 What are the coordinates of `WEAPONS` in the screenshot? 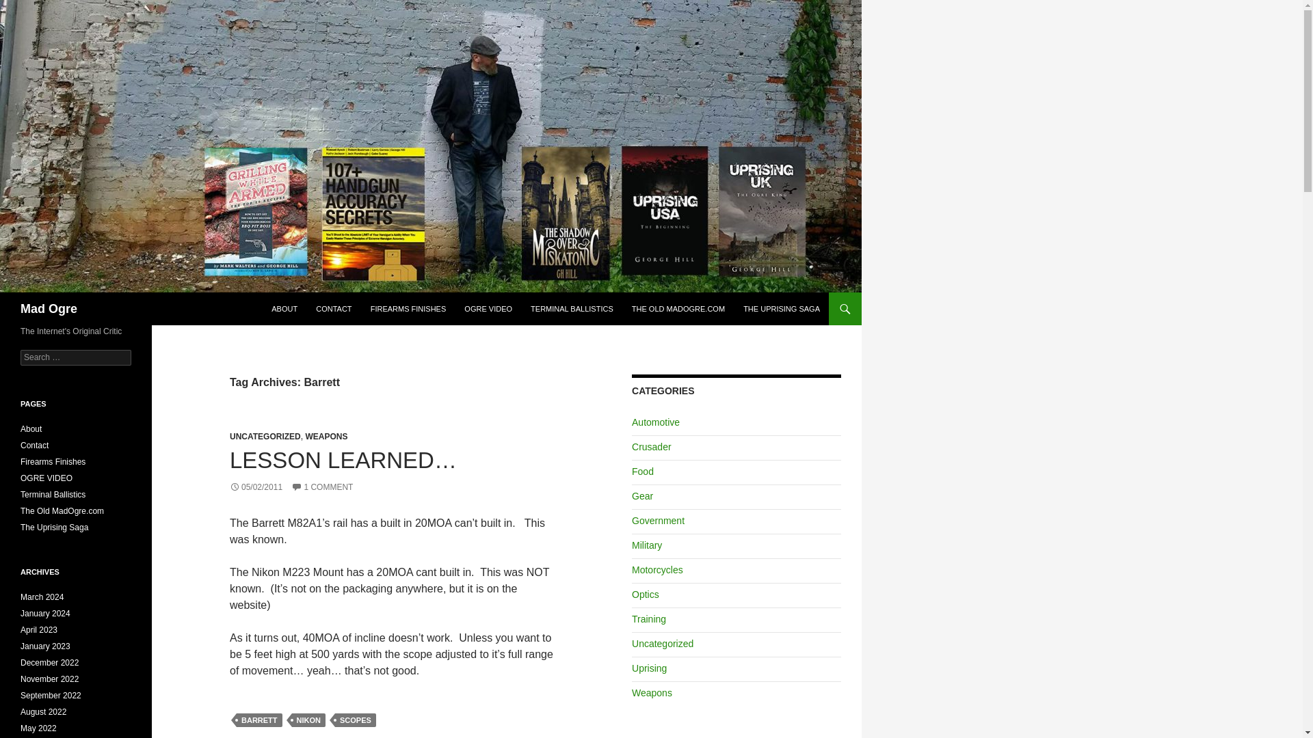 It's located at (326, 436).